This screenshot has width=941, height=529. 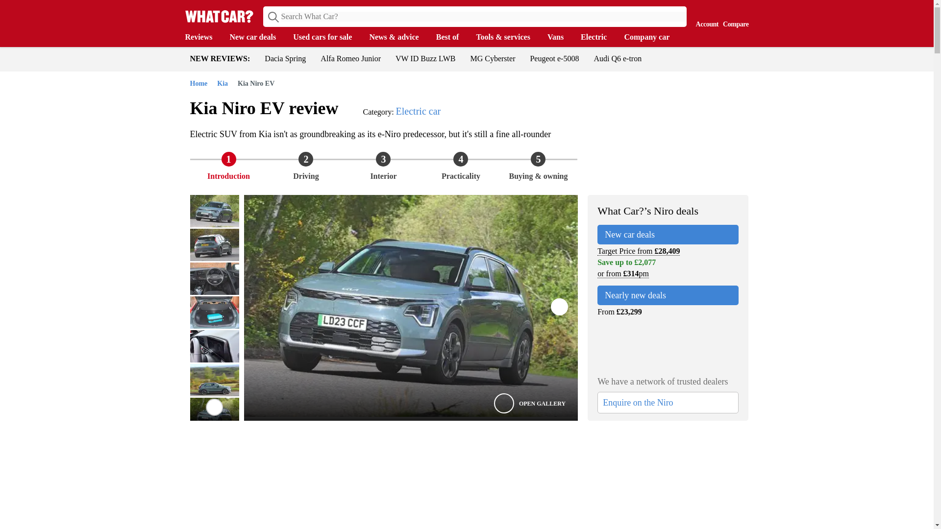 What do you see at coordinates (651, 37) in the screenshot?
I see `Company car` at bounding box center [651, 37].